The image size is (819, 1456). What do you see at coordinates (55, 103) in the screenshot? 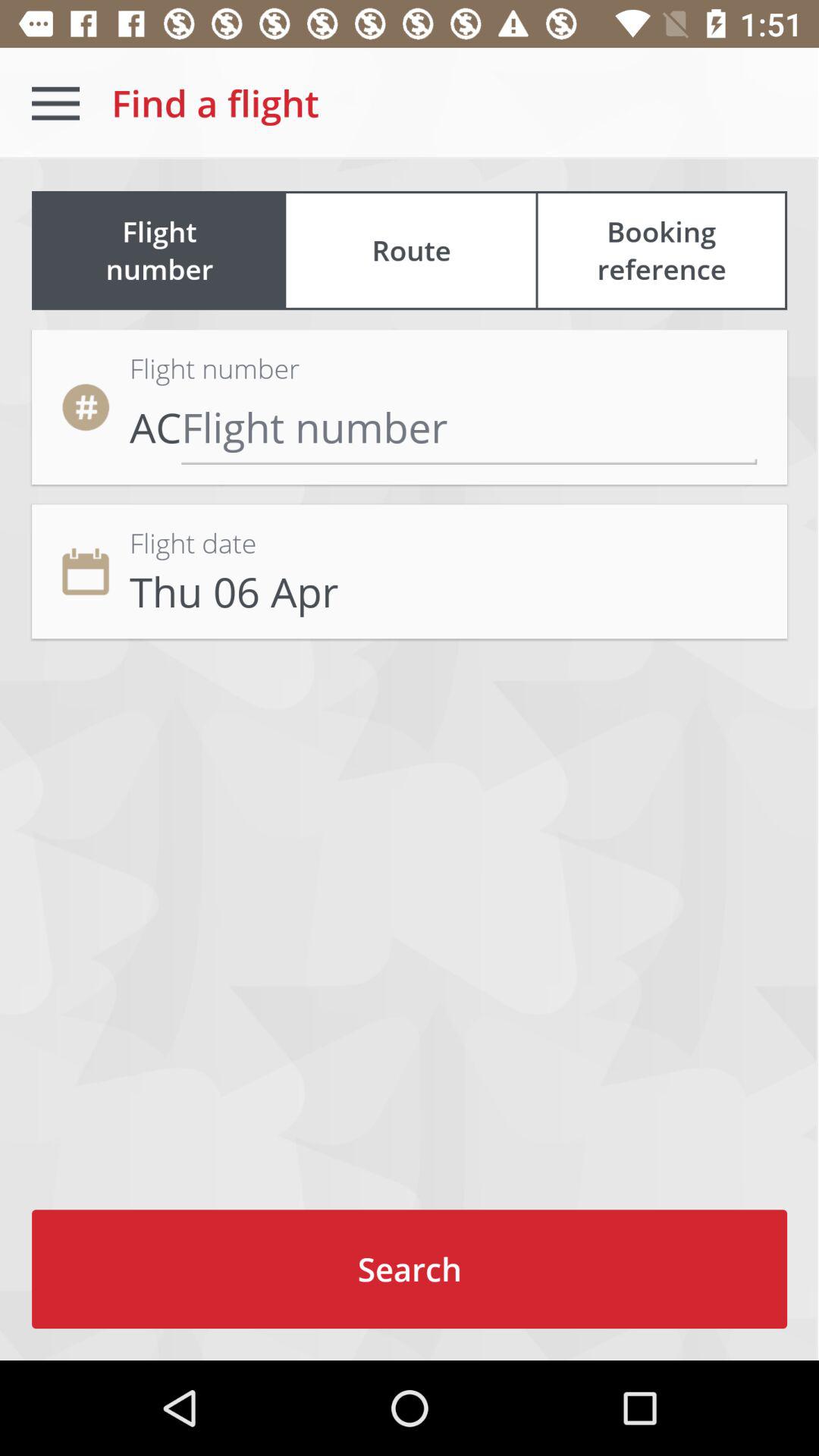
I see `turn on icon above flight
number icon` at bounding box center [55, 103].